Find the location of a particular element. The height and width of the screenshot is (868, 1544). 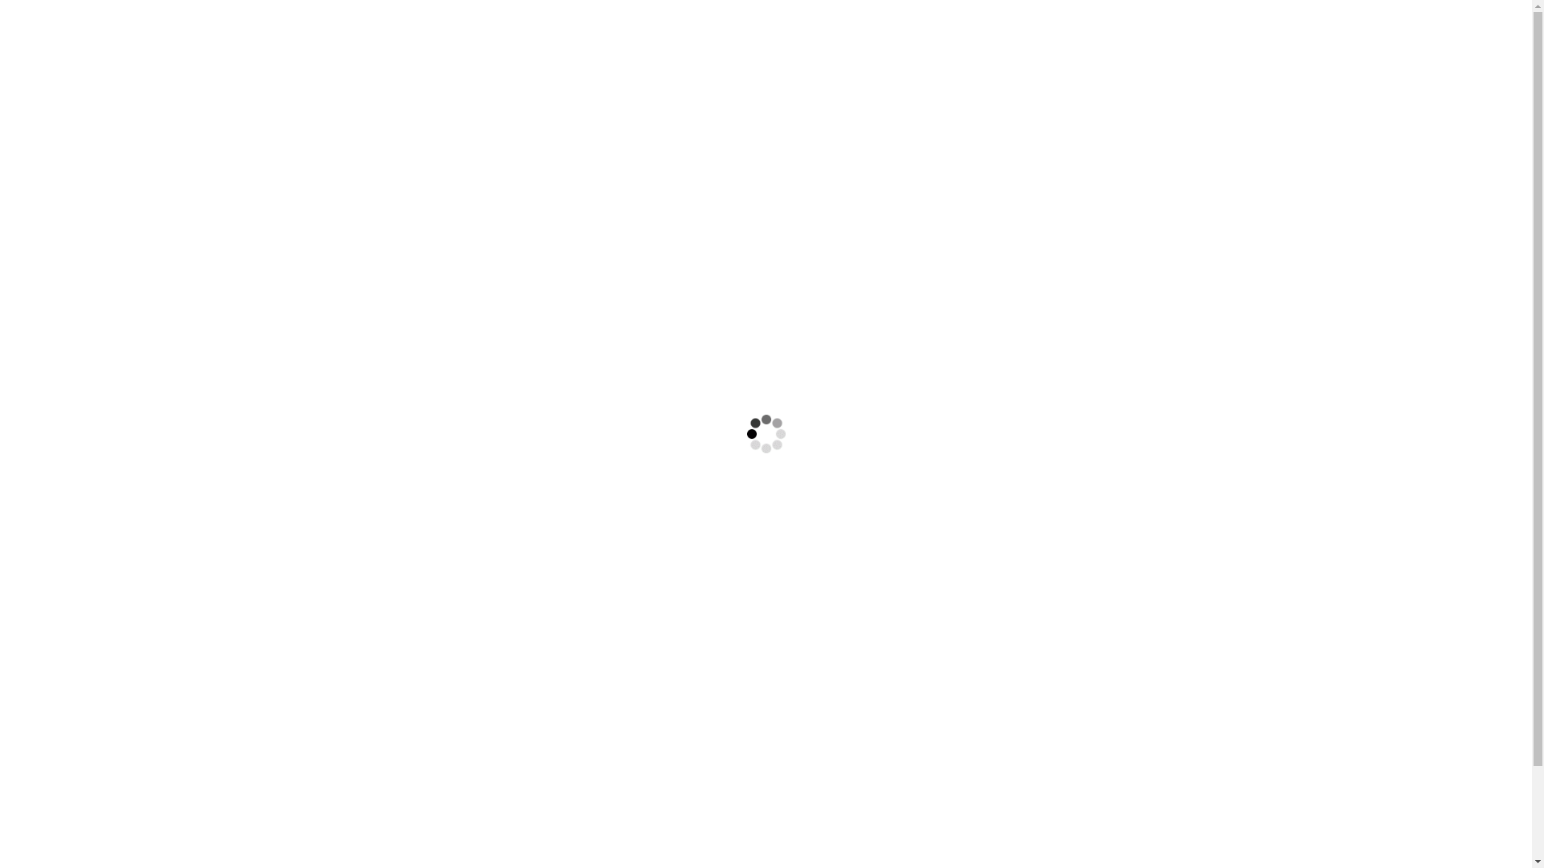

Dienstleistungen is located at coordinates (754, 47).